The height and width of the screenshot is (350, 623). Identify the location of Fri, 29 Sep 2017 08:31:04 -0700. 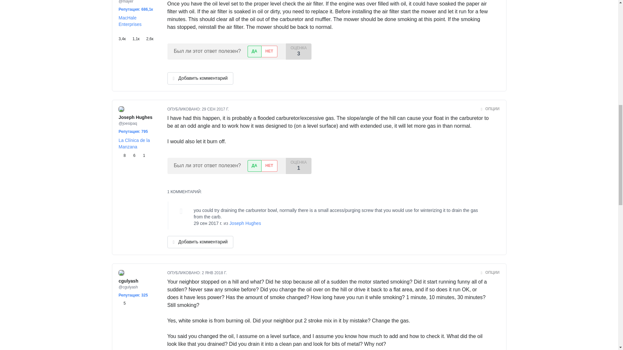
(208, 223).